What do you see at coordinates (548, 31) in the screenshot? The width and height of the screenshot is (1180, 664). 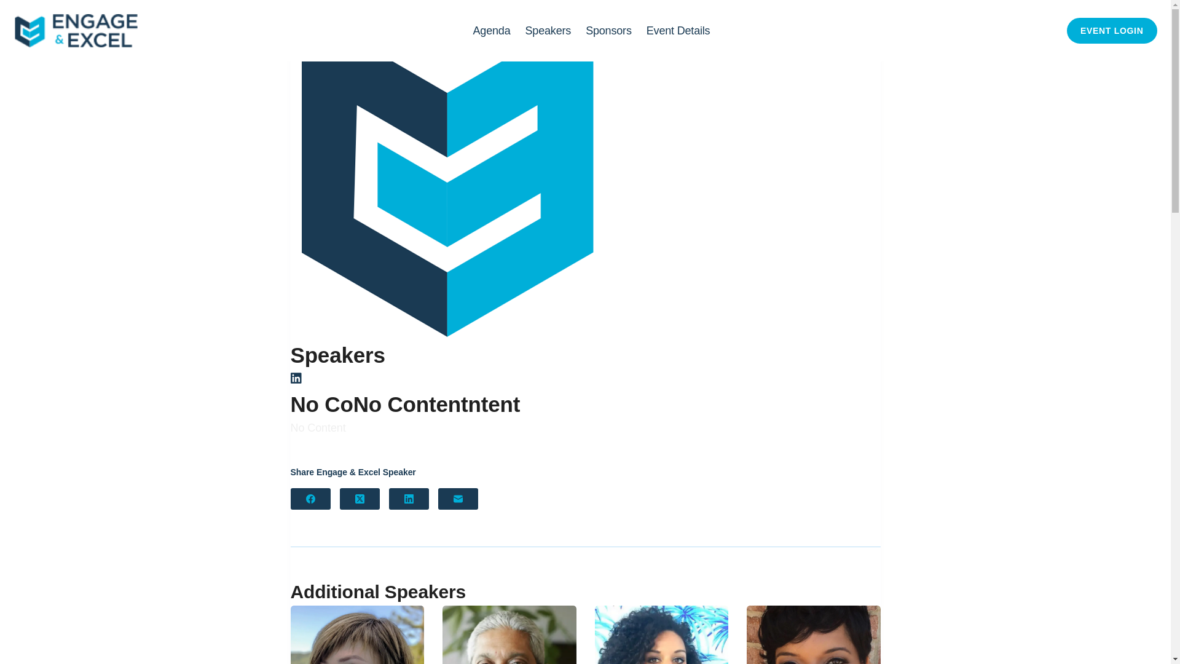 I see `Speakers` at bounding box center [548, 31].